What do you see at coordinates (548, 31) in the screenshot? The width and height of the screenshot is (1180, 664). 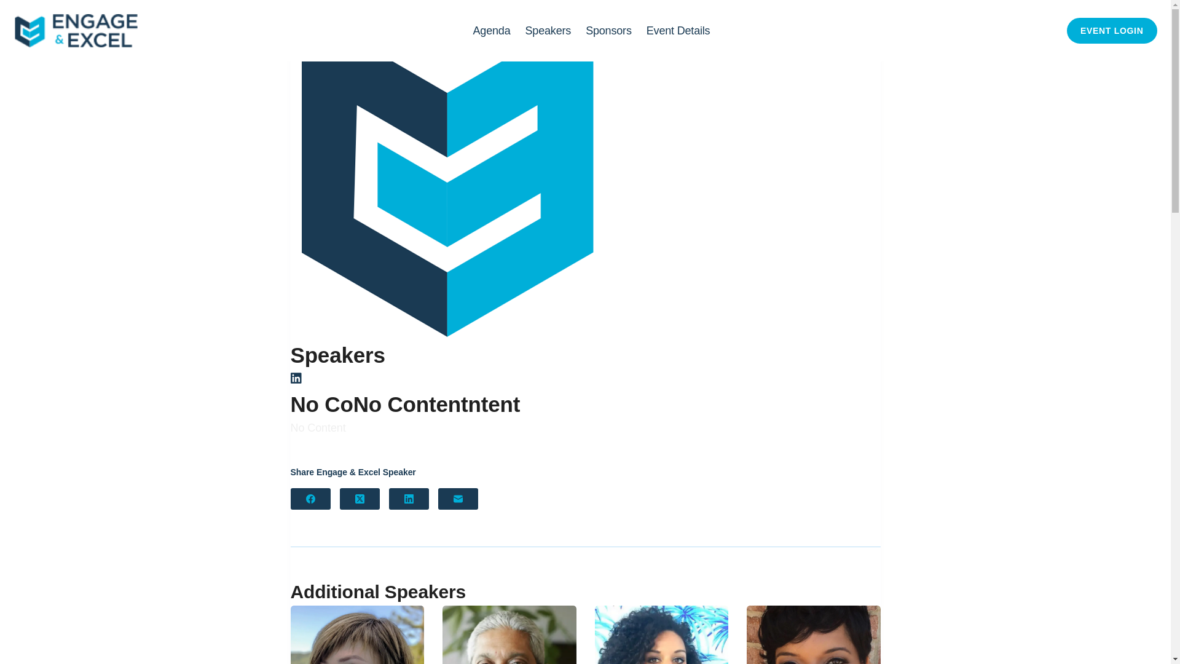 I see `Speakers` at bounding box center [548, 31].